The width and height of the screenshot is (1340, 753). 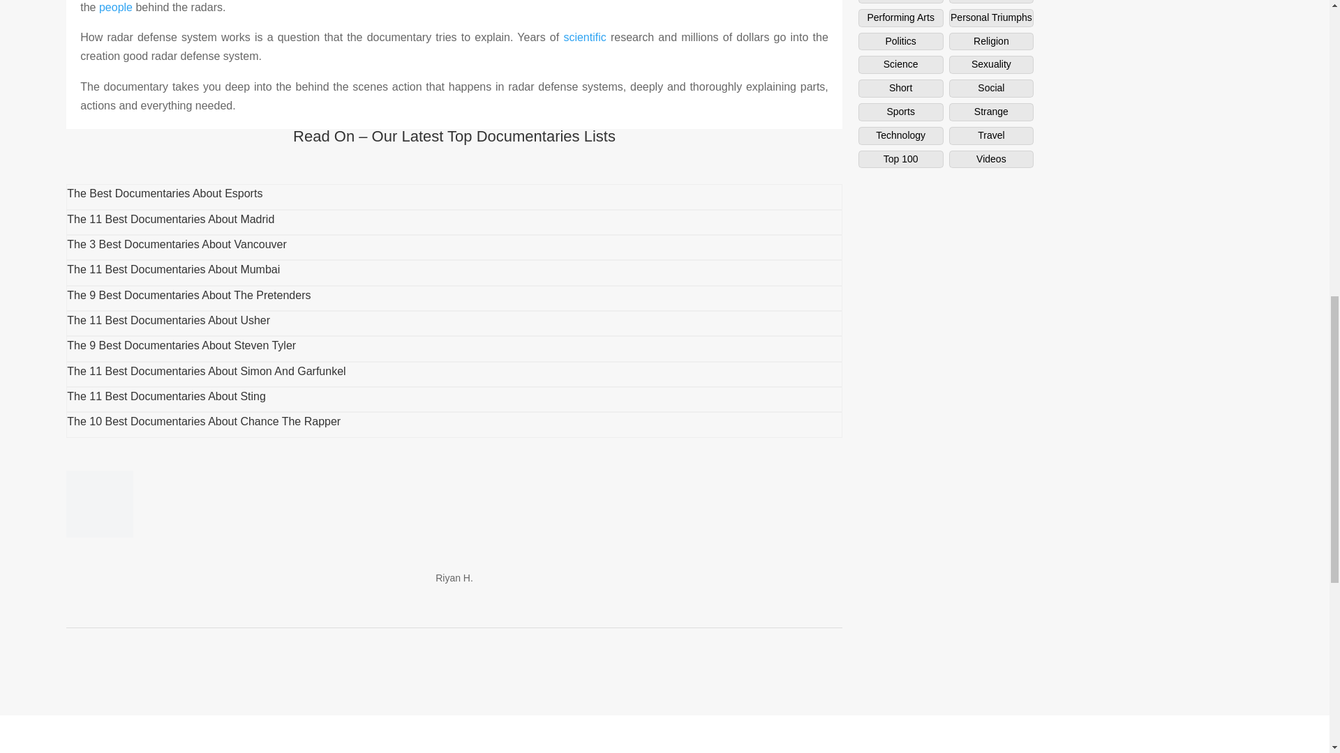 What do you see at coordinates (188, 295) in the screenshot?
I see `The 9 Best Documentaries About The Pretenders` at bounding box center [188, 295].